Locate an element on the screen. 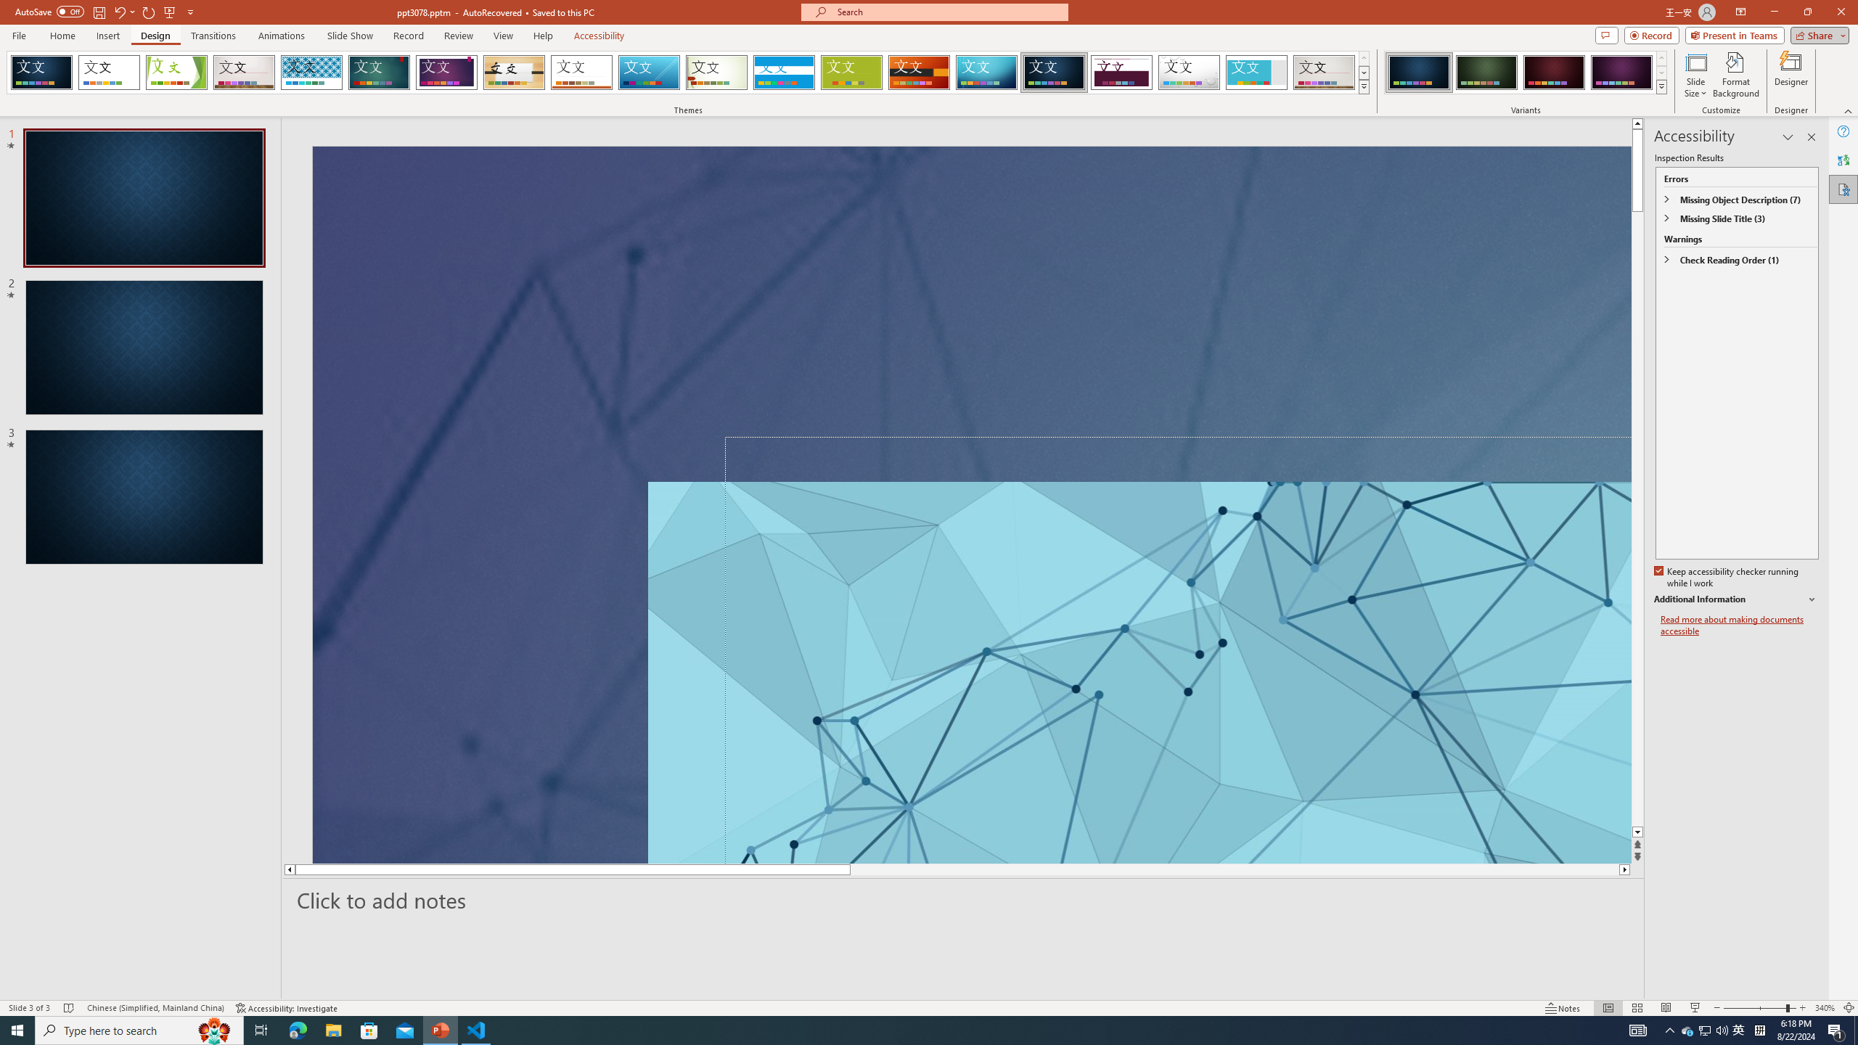 The image size is (1858, 1045). Frame is located at coordinates (1257, 73).